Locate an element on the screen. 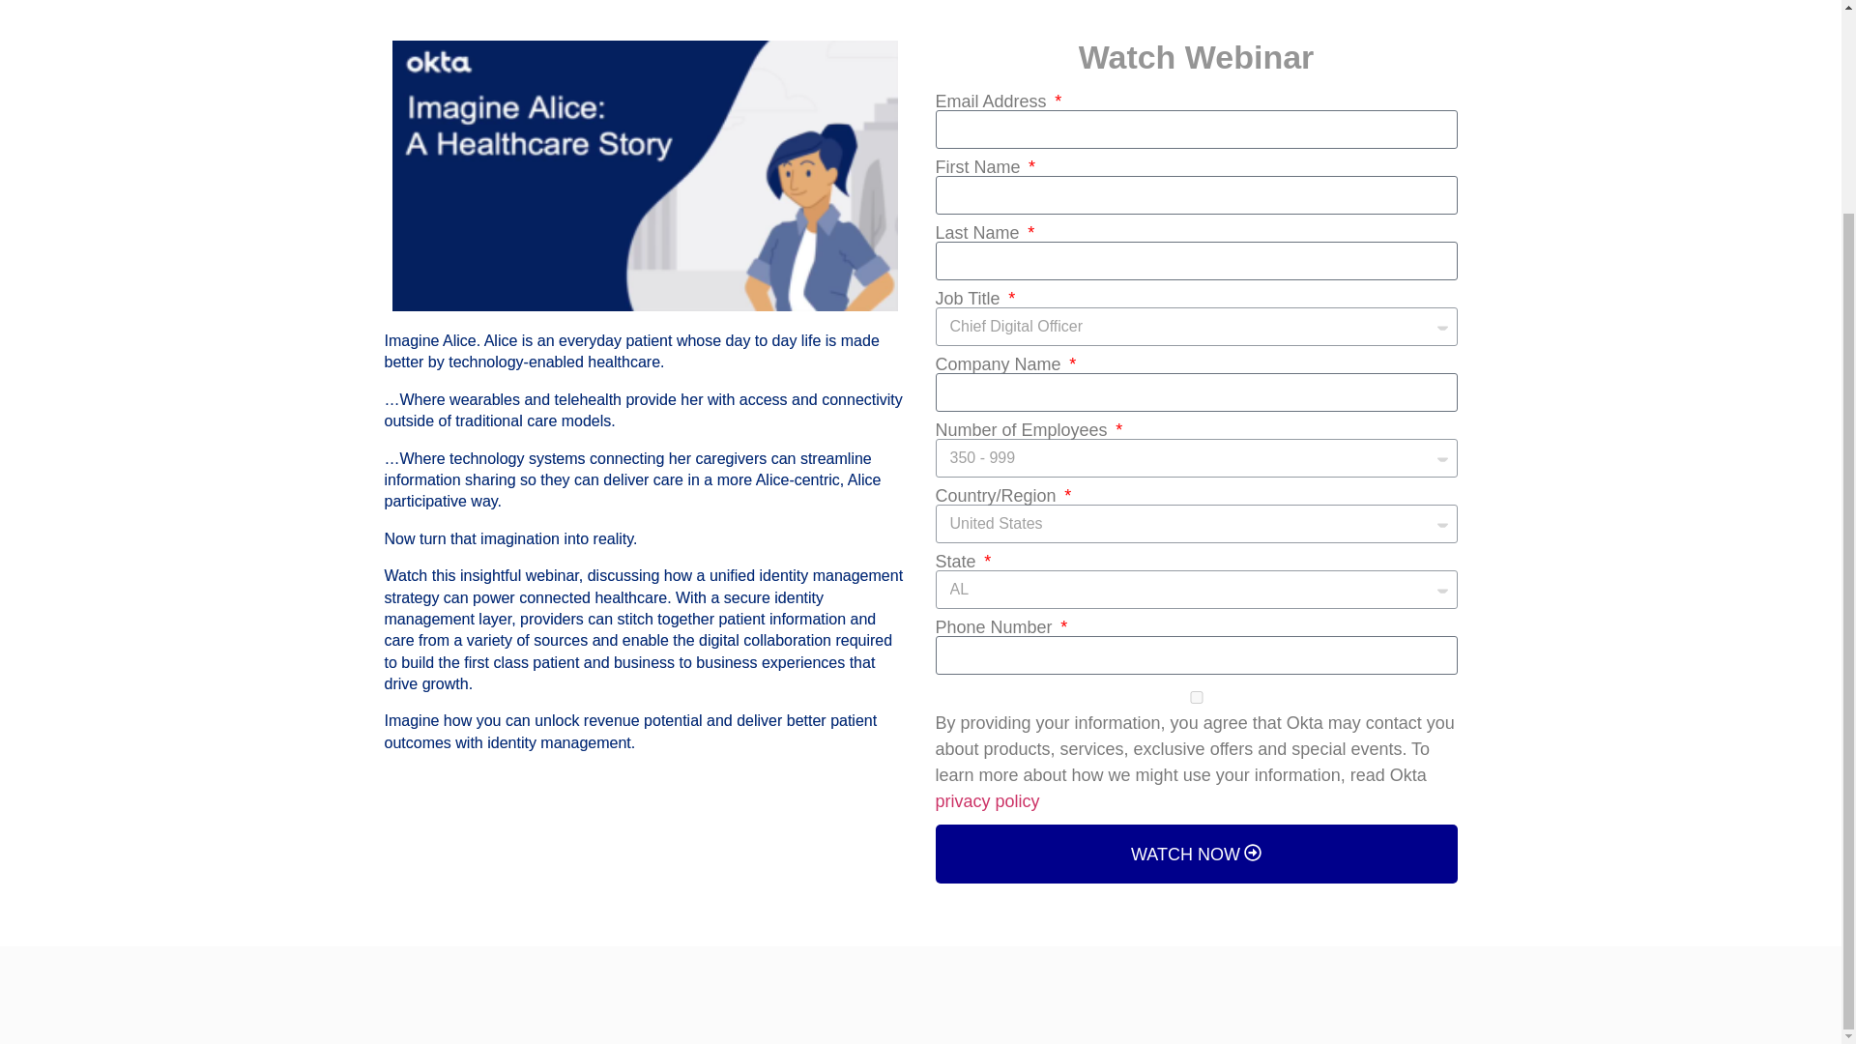 The image size is (1856, 1044). privacy policy is located at coordinates (987, 802).